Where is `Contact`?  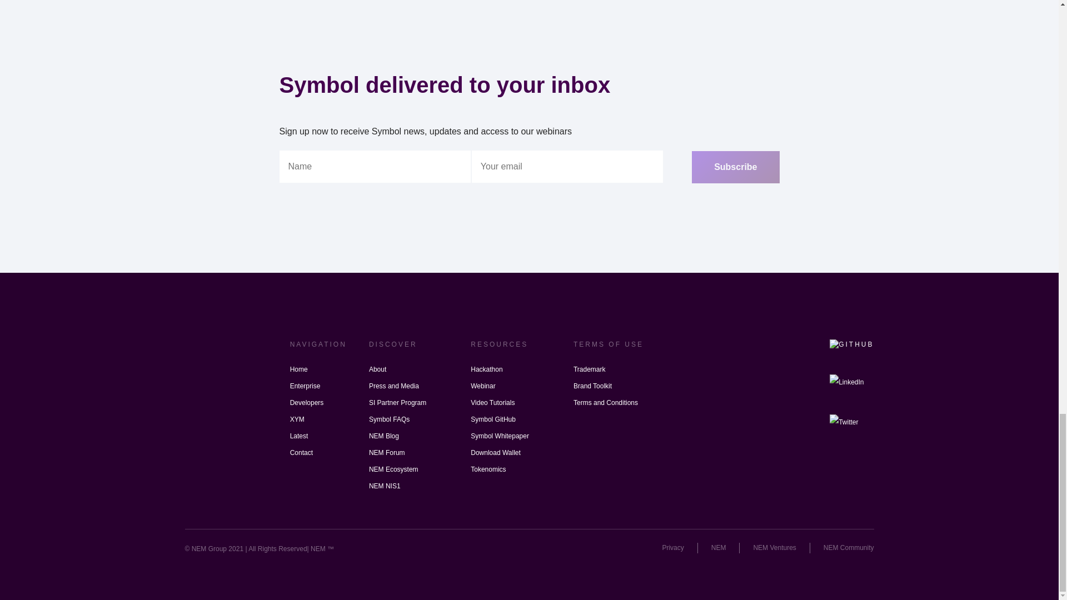
Contact is located at coordinates (301, 453).